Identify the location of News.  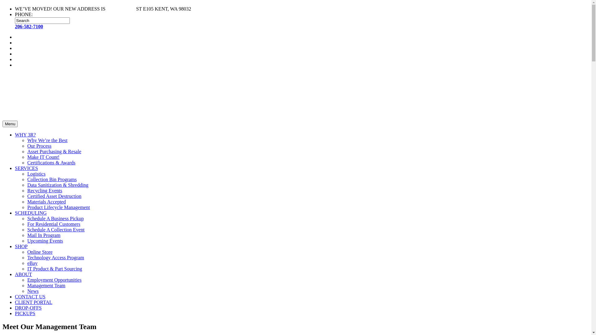
(33, 291).